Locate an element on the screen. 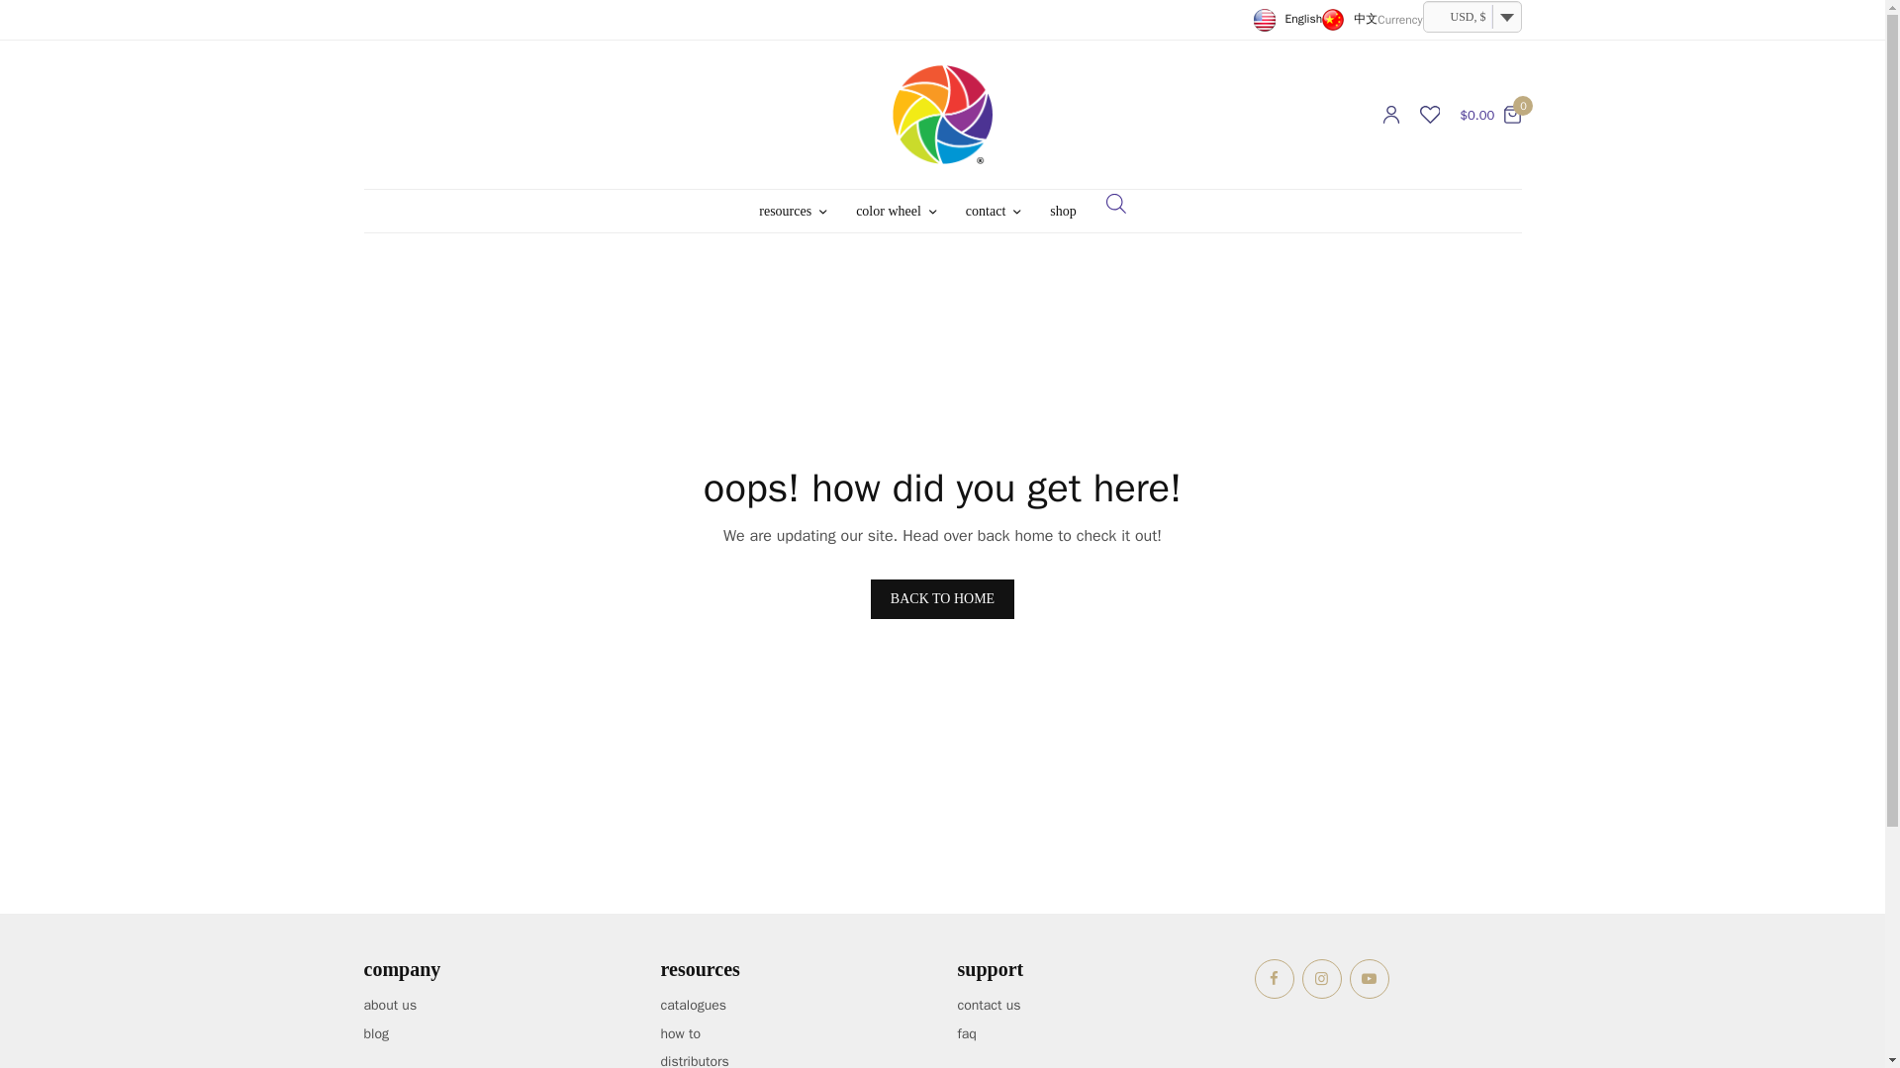  English is located at coordinates (1288, 18).